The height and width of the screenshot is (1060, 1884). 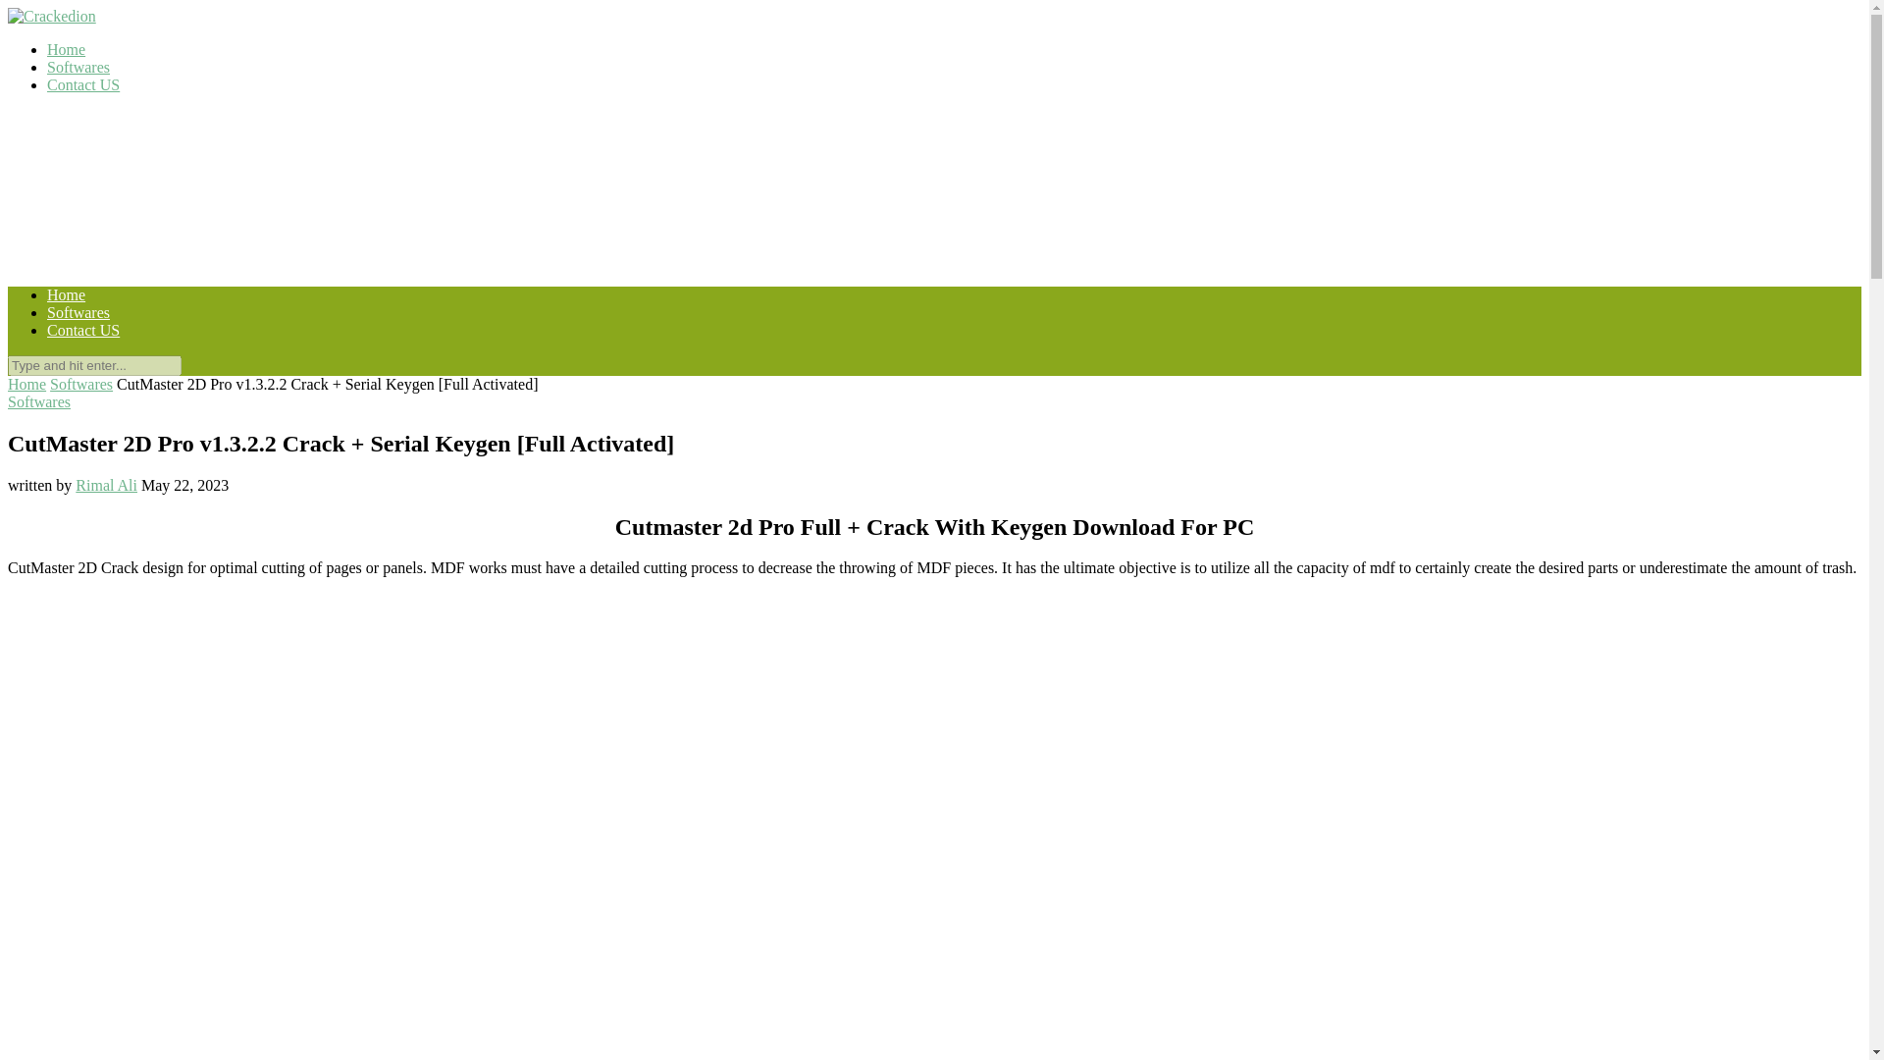 I want to click on Rimal Ali, so click(x=106, y=485).